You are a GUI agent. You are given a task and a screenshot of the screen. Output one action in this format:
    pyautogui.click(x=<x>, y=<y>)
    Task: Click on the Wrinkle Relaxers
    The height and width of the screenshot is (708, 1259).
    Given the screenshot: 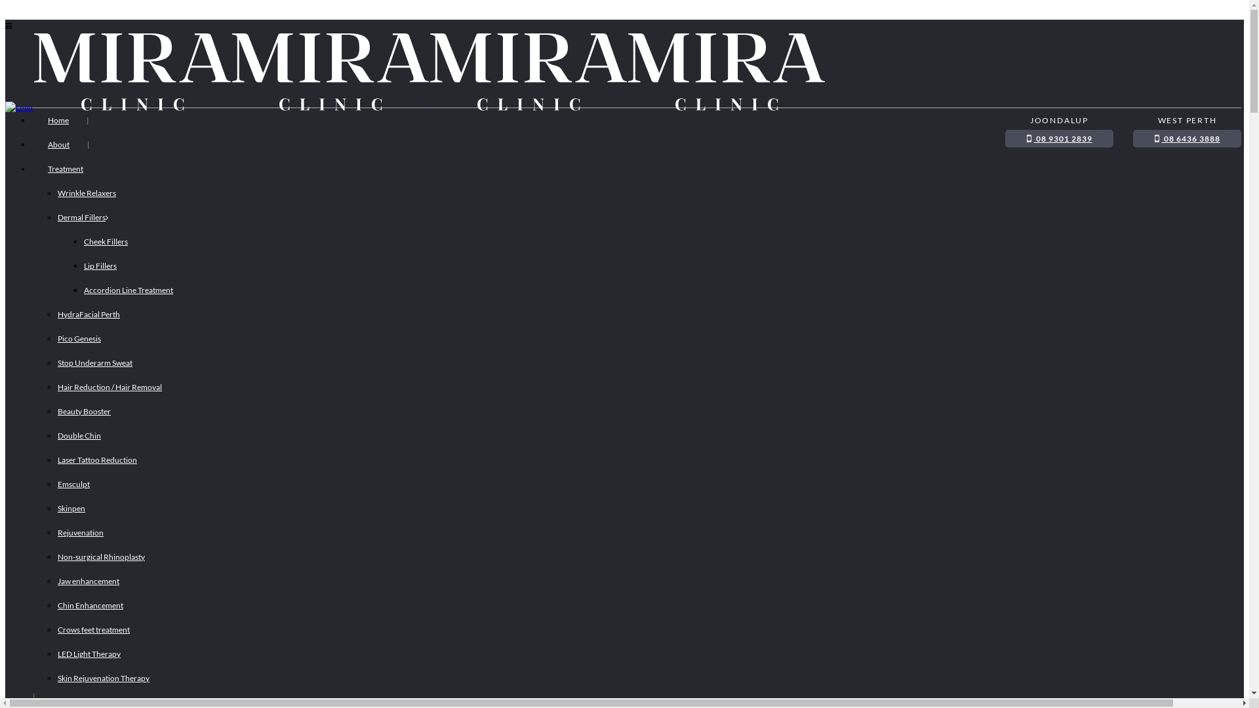 What is the action you would take?
    pyautogui.click(x=87, y=193)
    